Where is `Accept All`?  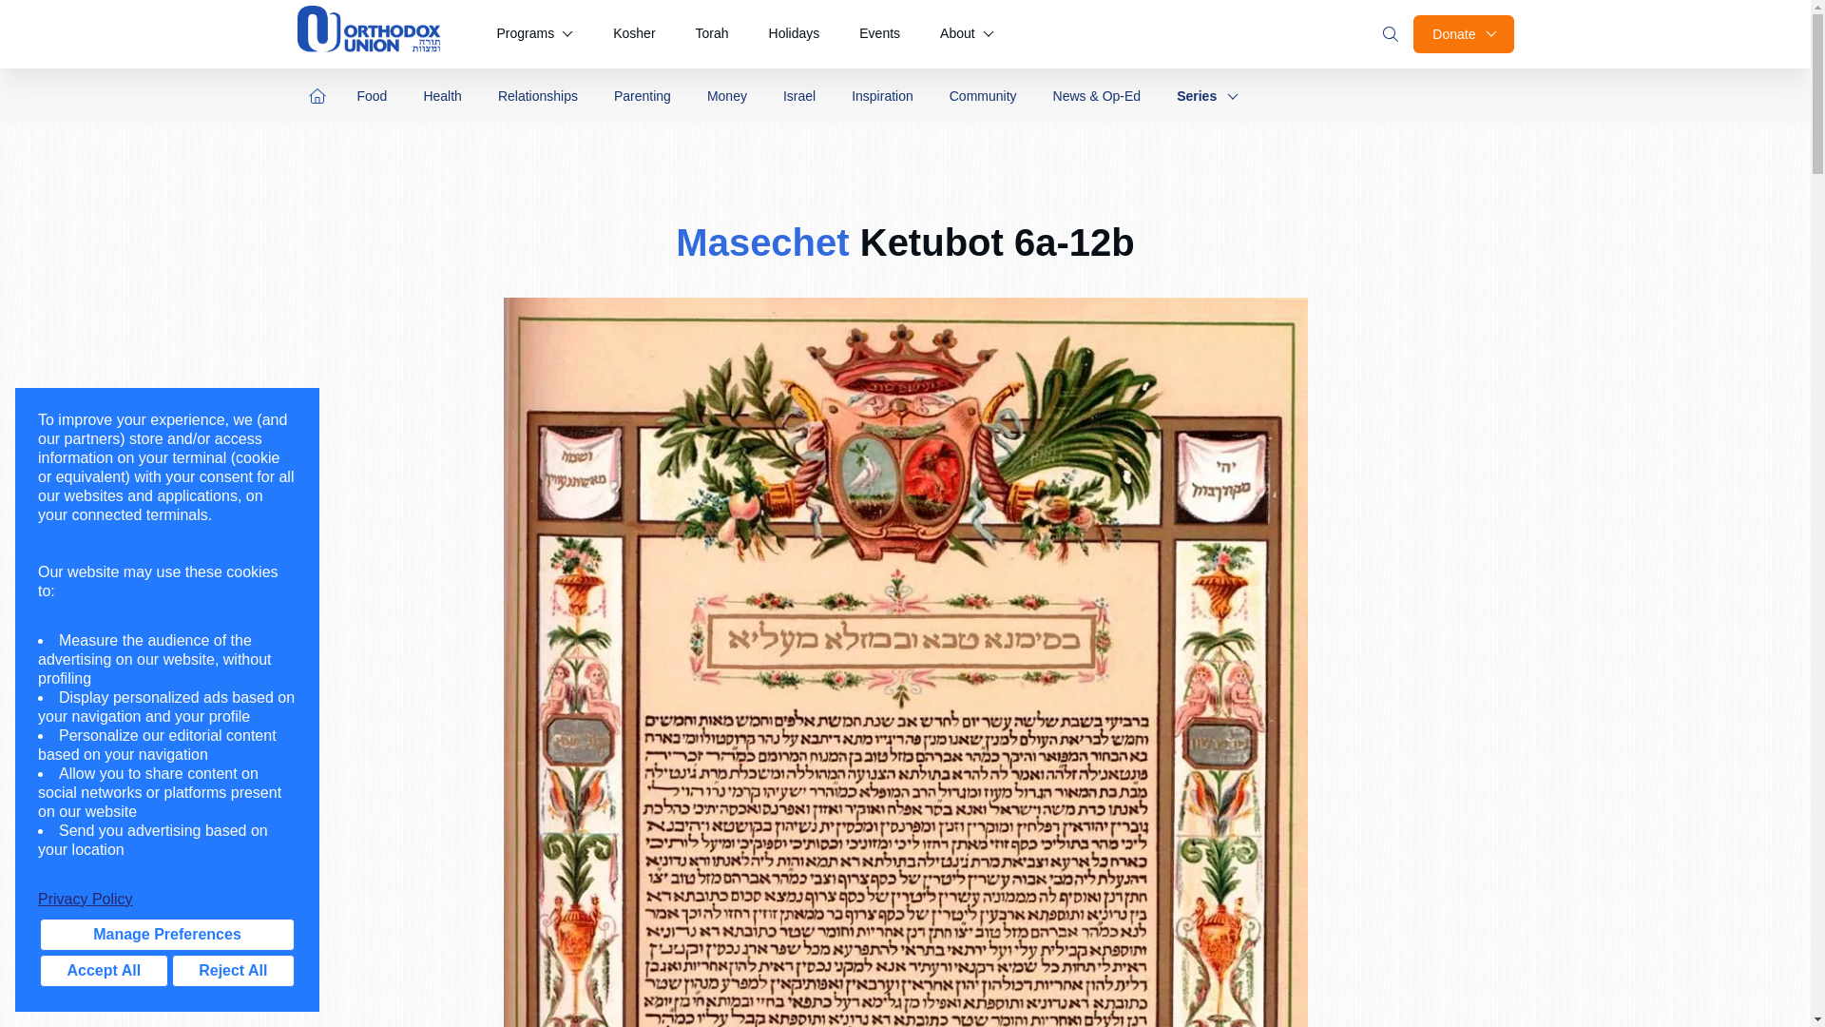
Accept All is located at coordinates (104, 970).